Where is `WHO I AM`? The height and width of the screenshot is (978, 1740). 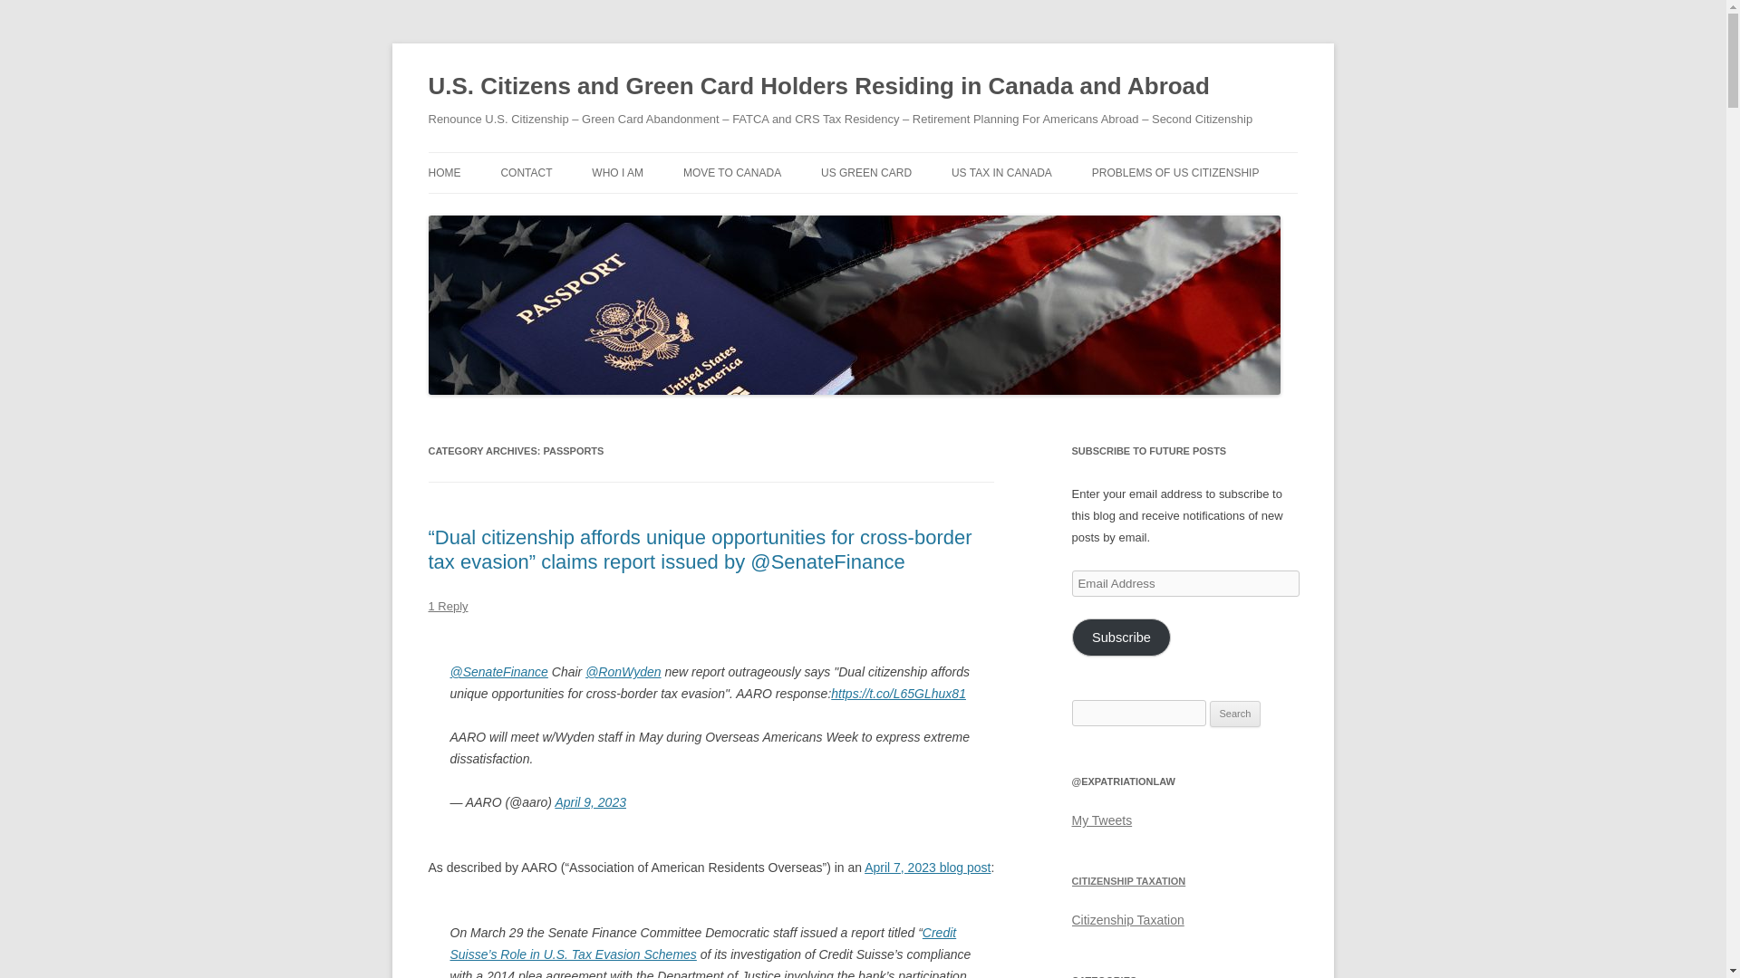
WHO I AM is located at coordinates (617, 172).